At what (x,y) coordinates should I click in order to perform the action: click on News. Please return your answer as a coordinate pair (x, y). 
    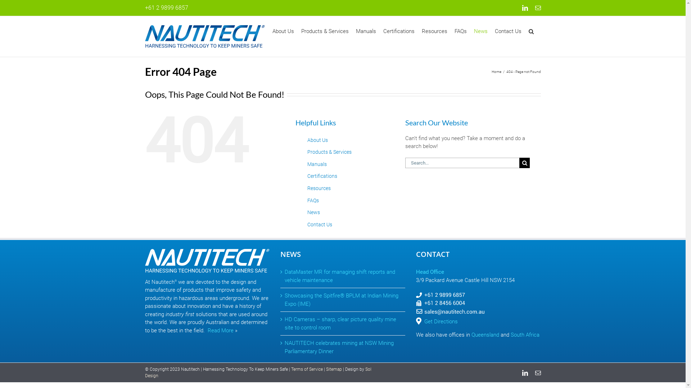
    Looking at the image, I should click on (314, 212).